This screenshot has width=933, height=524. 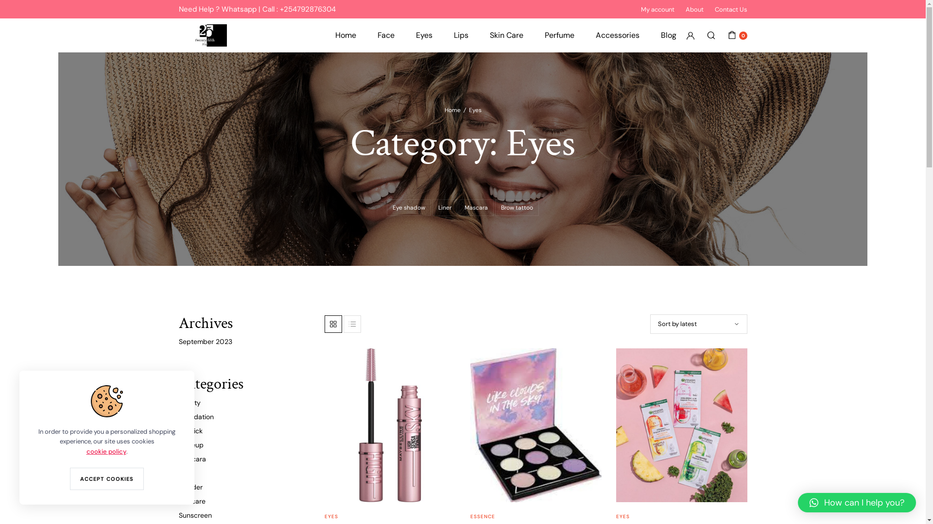 I want to click on Contact Us, so click(x=731, y=9).